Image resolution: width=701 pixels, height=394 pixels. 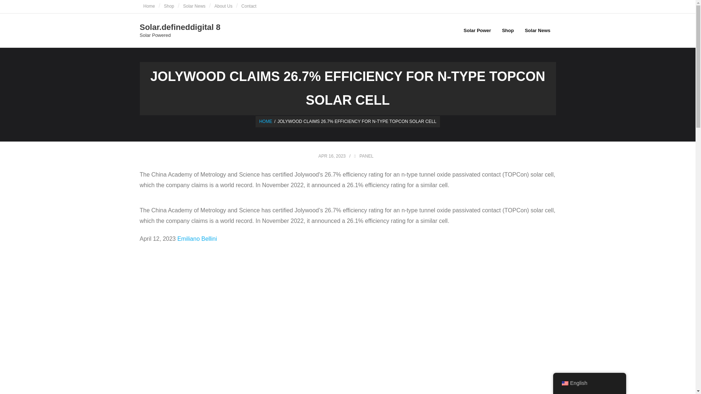 I want to click on Solar Powered, so click(x=180, y=35).